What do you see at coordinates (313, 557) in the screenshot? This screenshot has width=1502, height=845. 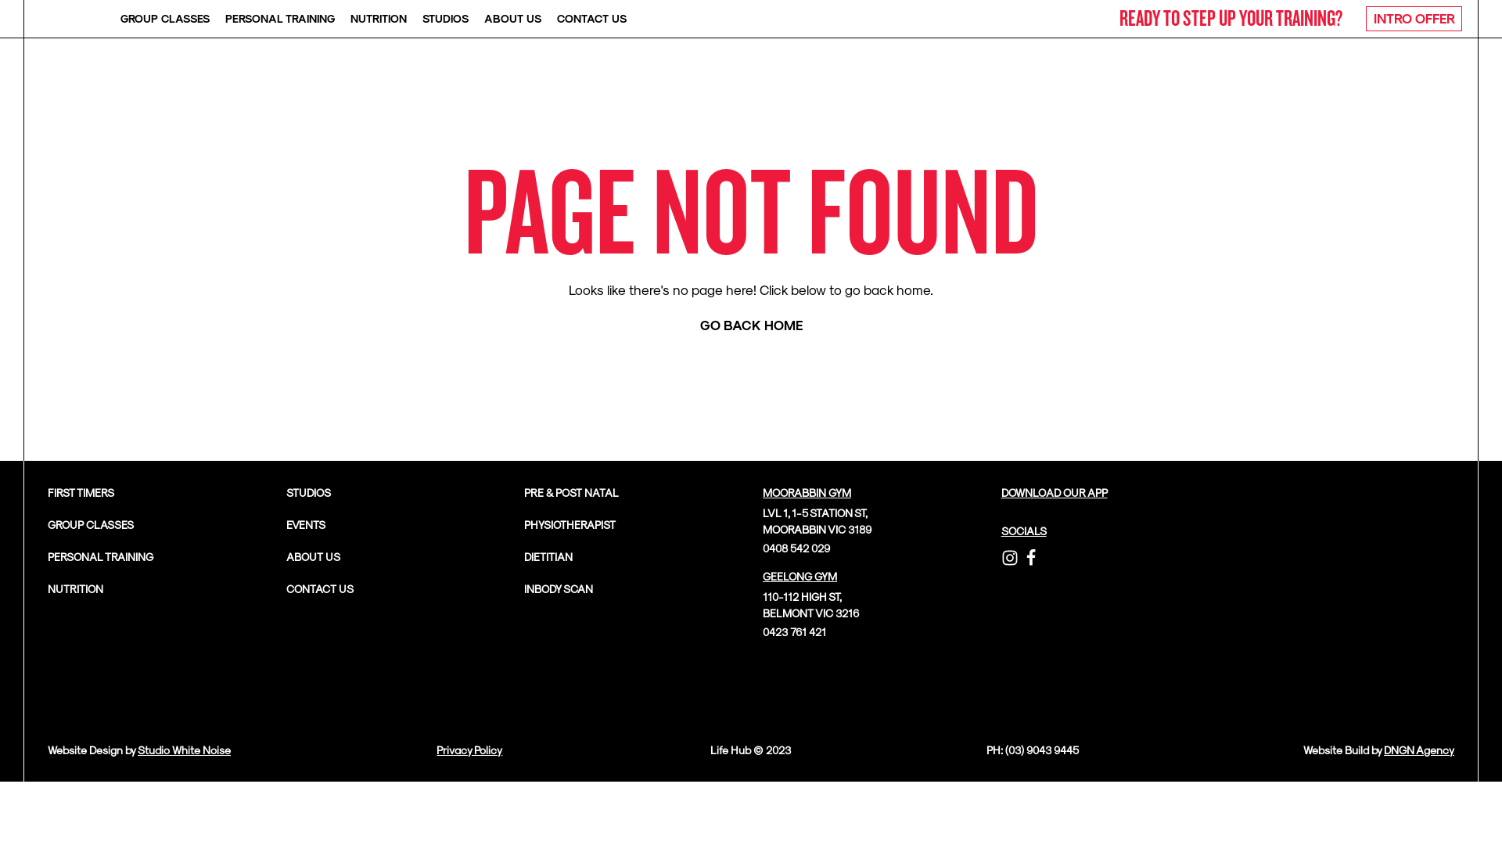 I see `ABOUT US` at bounding box center [313, 557].